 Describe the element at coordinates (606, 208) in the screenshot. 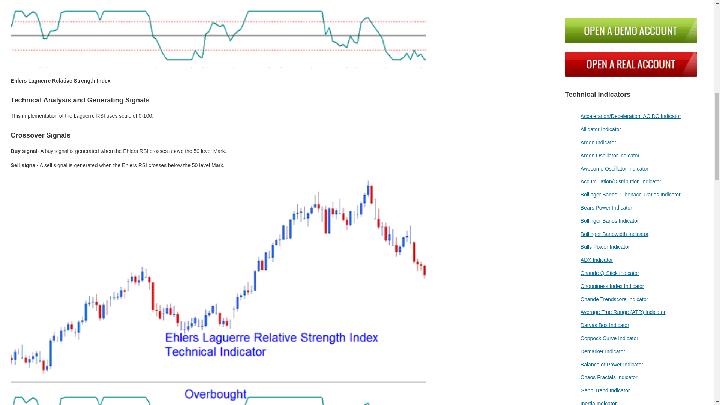

I see `Bears Power Indicator` at that location.